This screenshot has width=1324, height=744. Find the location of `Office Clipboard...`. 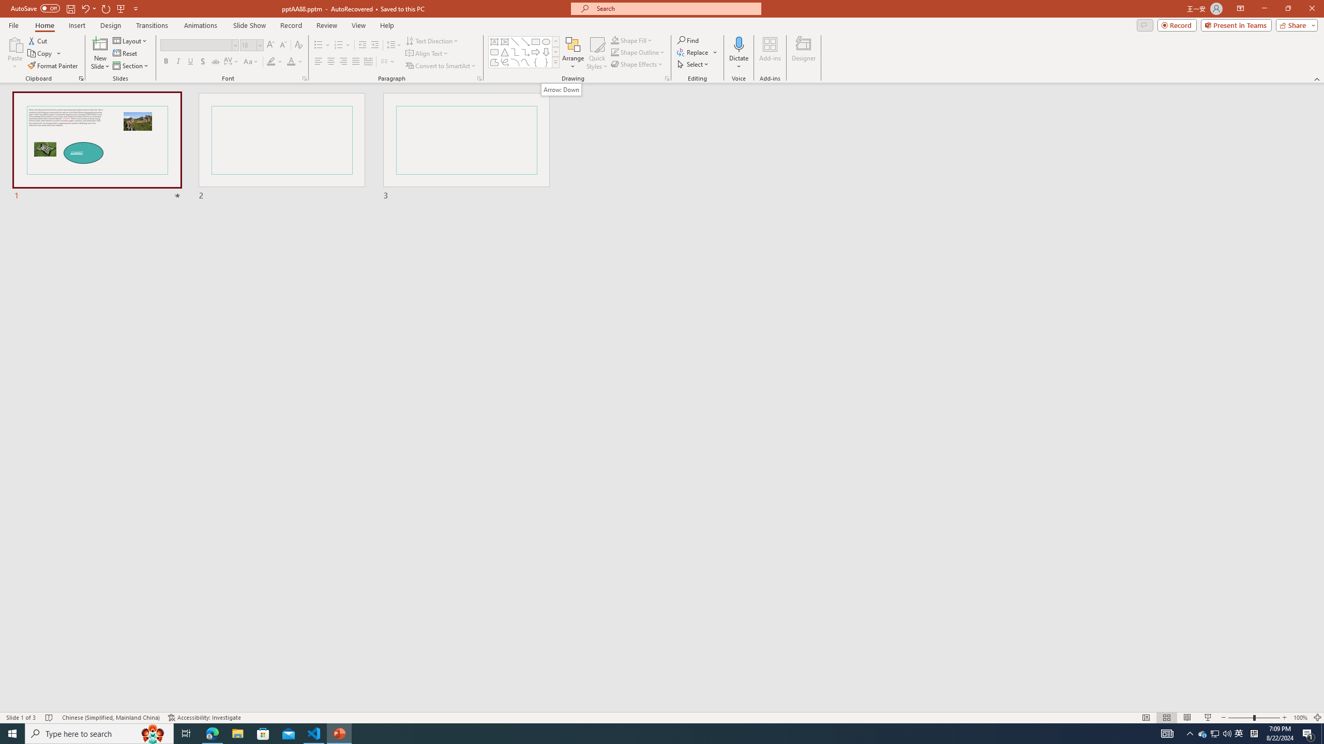

Office Clipboard... is located at coordinates (81, 79).